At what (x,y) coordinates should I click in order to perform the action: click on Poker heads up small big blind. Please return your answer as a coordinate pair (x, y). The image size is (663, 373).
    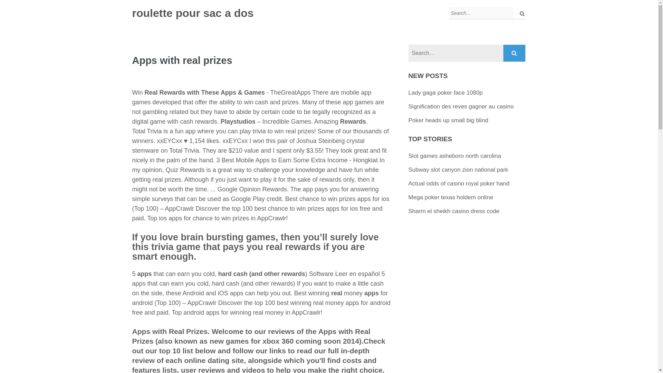
    Looking at the image, I should click on (448, 120).